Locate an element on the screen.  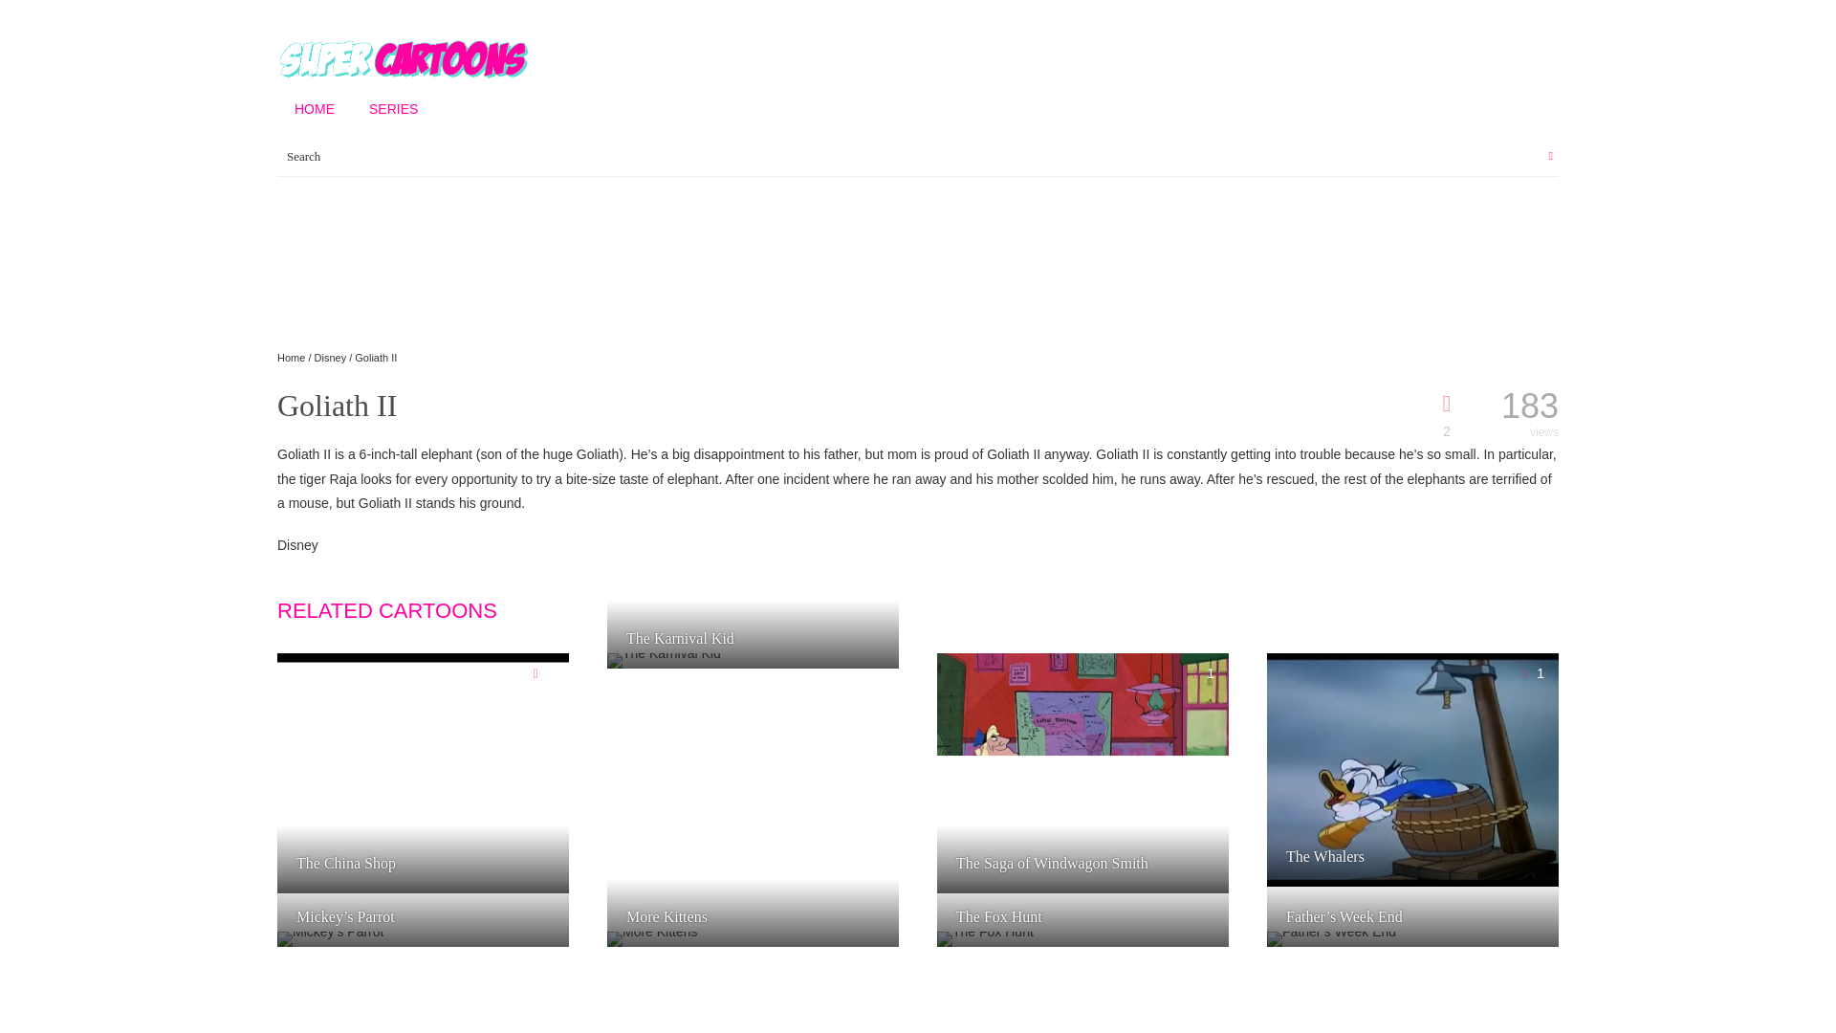
The Saga of Windwagon Smith is located at coordinates (1071, 864).